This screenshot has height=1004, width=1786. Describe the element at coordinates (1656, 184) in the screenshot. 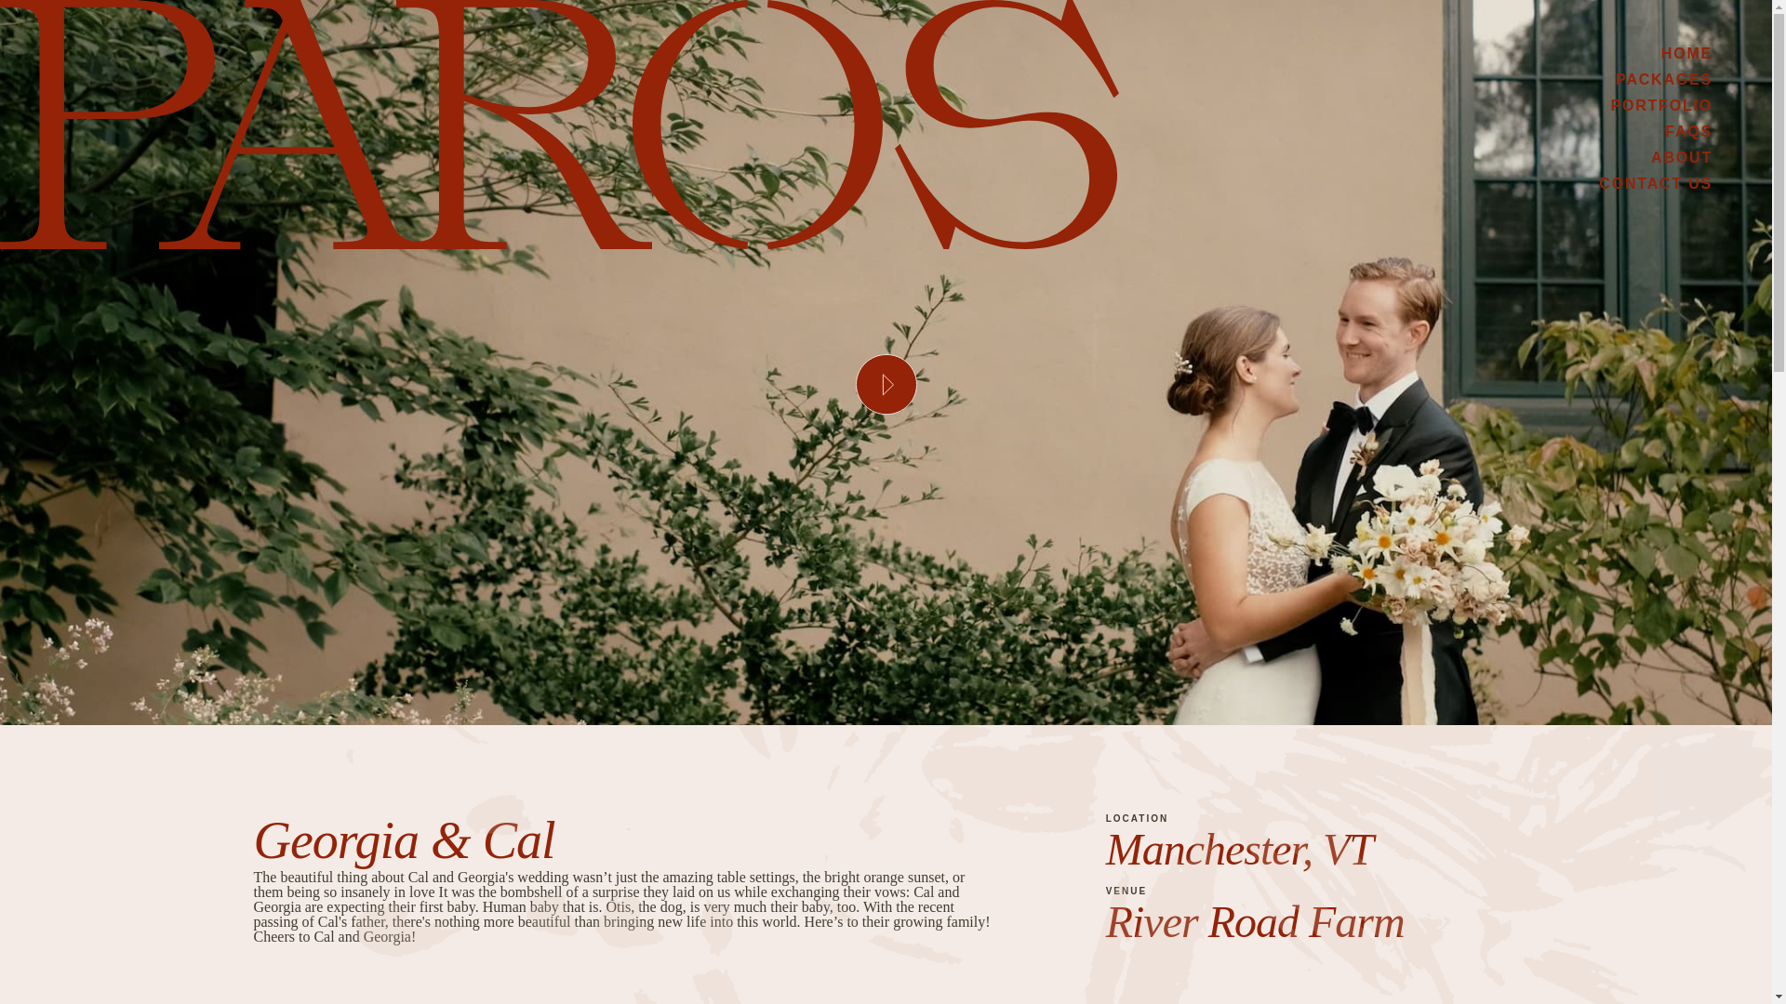

I see `CONTACT US` at that location.